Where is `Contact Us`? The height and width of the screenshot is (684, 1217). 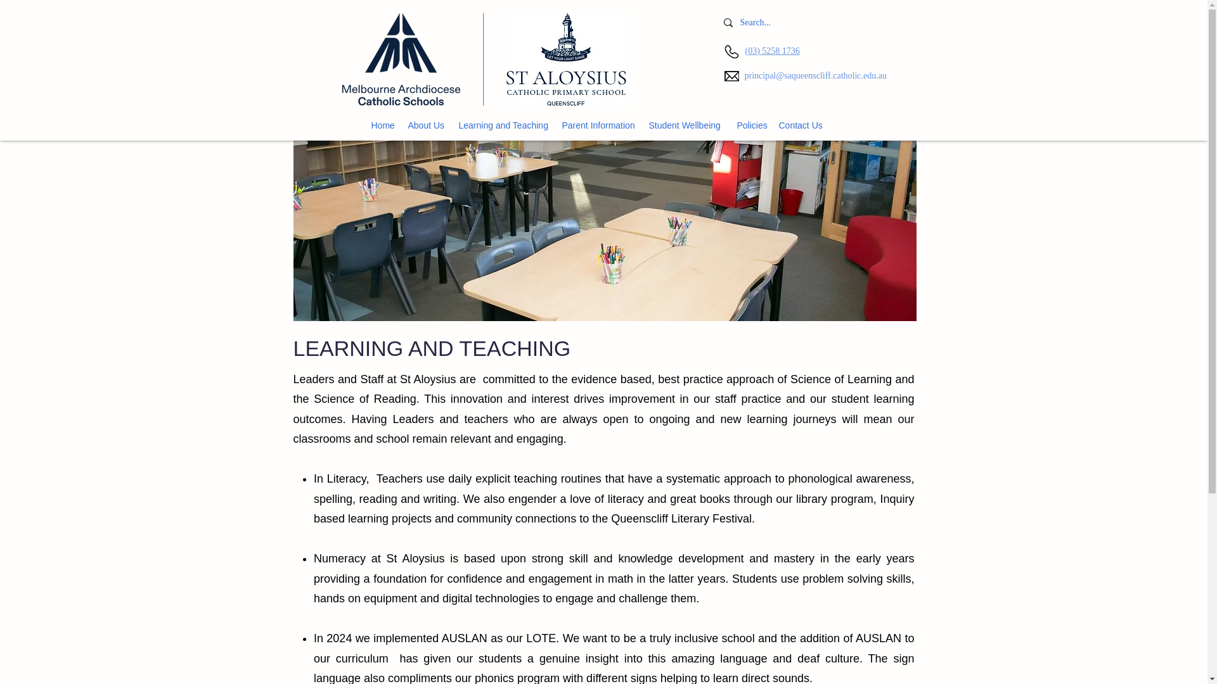
Contact Us is located at coordinates (800, 125).